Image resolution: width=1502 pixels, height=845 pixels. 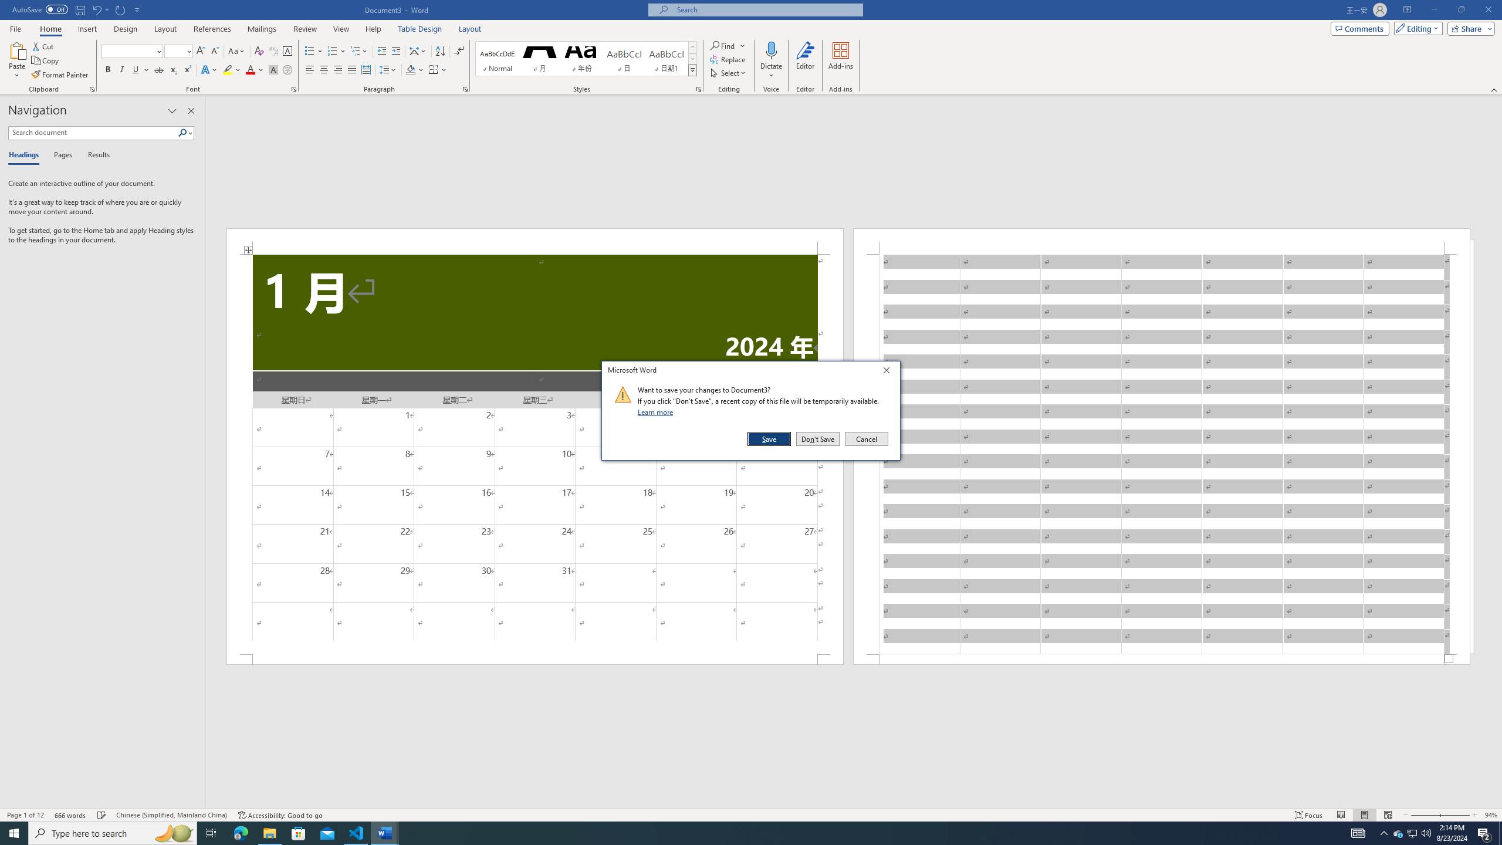 I want to click on Review, so click(x=305, y=29).